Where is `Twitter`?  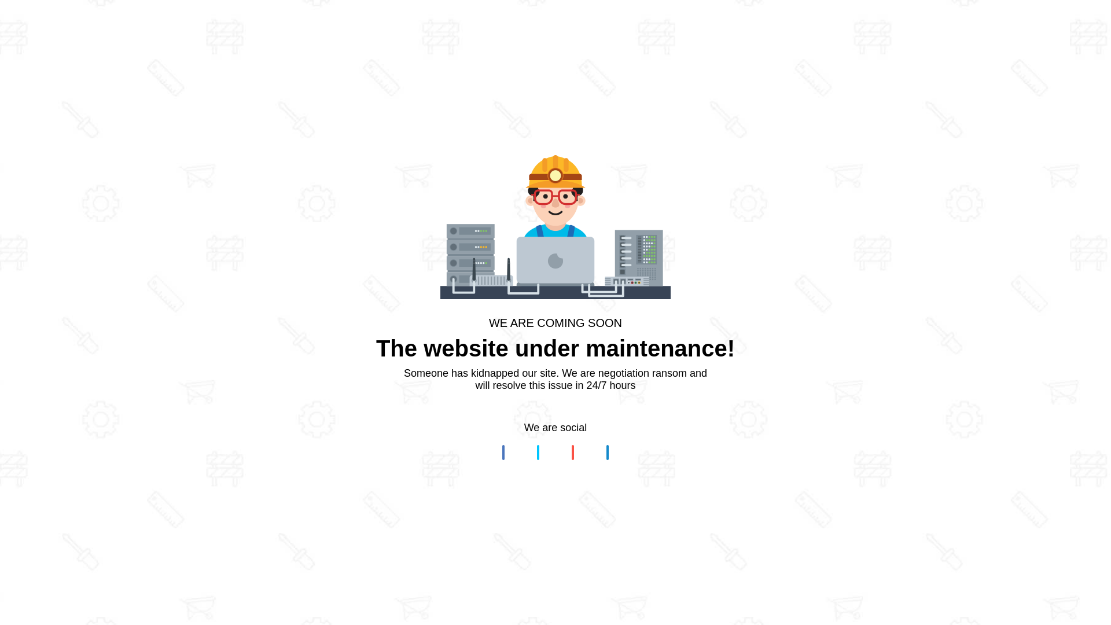 Twitter is located at coordinates (538, 453).